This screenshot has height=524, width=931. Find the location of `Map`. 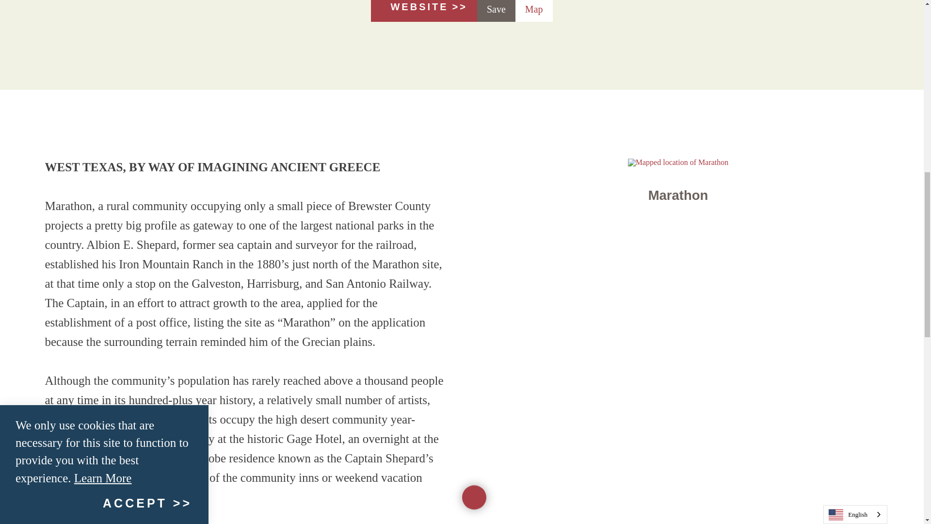

Map is located at coordinates (534, 11).